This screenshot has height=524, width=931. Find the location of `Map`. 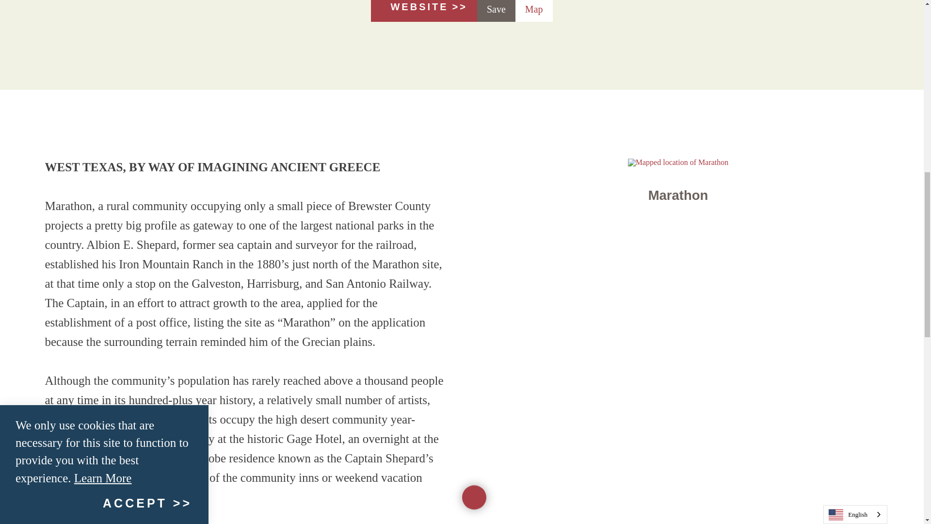

Map is located at coordinates (534, 11).